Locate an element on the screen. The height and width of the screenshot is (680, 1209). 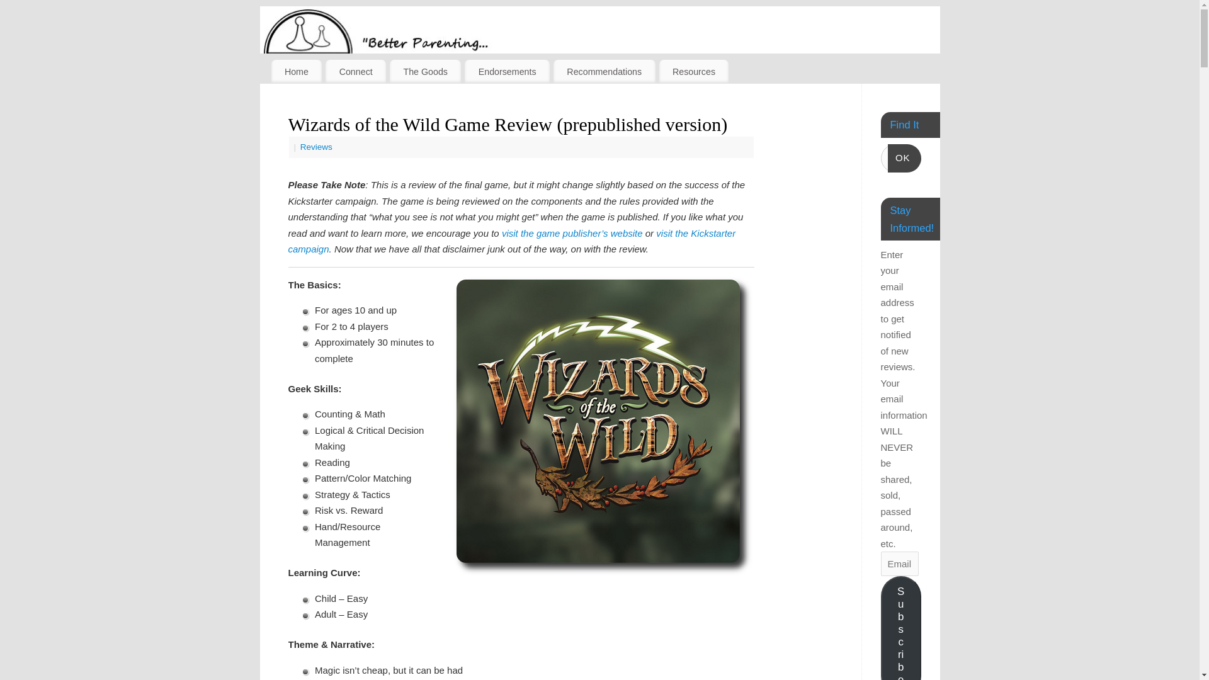
Resources is located at coordinates (694, 72).